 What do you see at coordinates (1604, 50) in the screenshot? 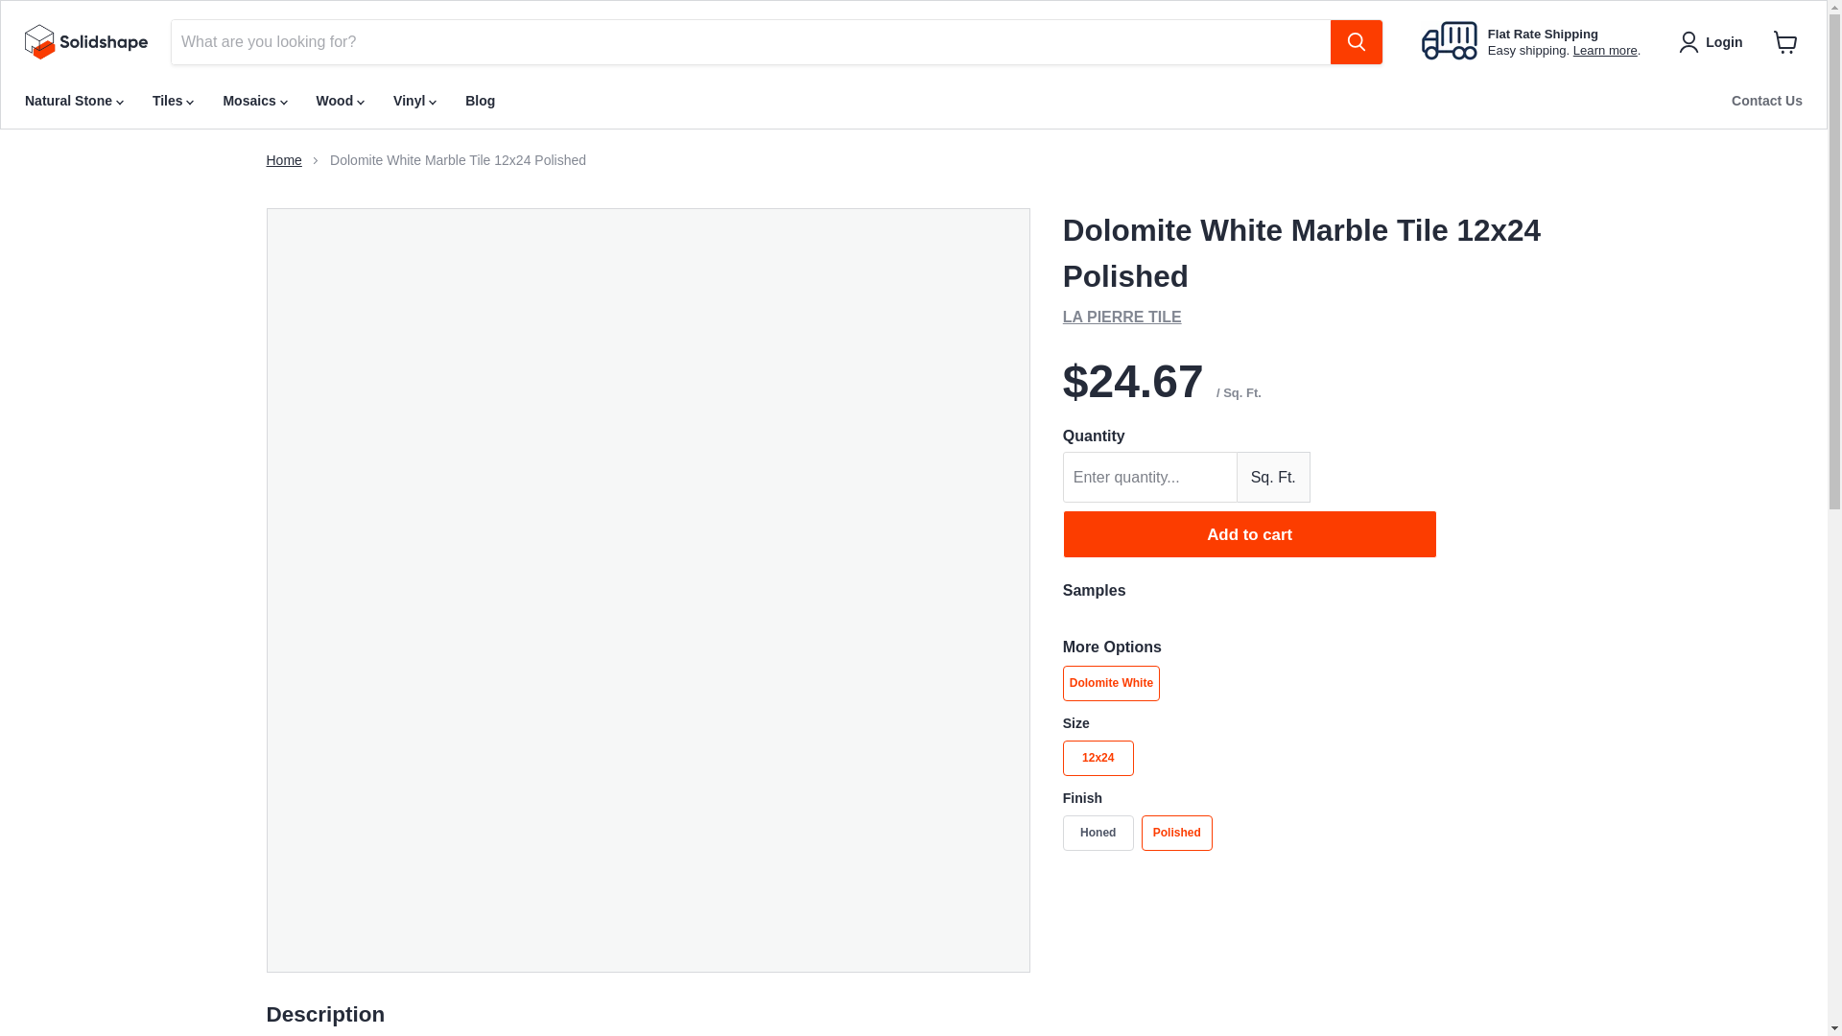
I see `Shipping Policy` at bounding box center [1604, 50].